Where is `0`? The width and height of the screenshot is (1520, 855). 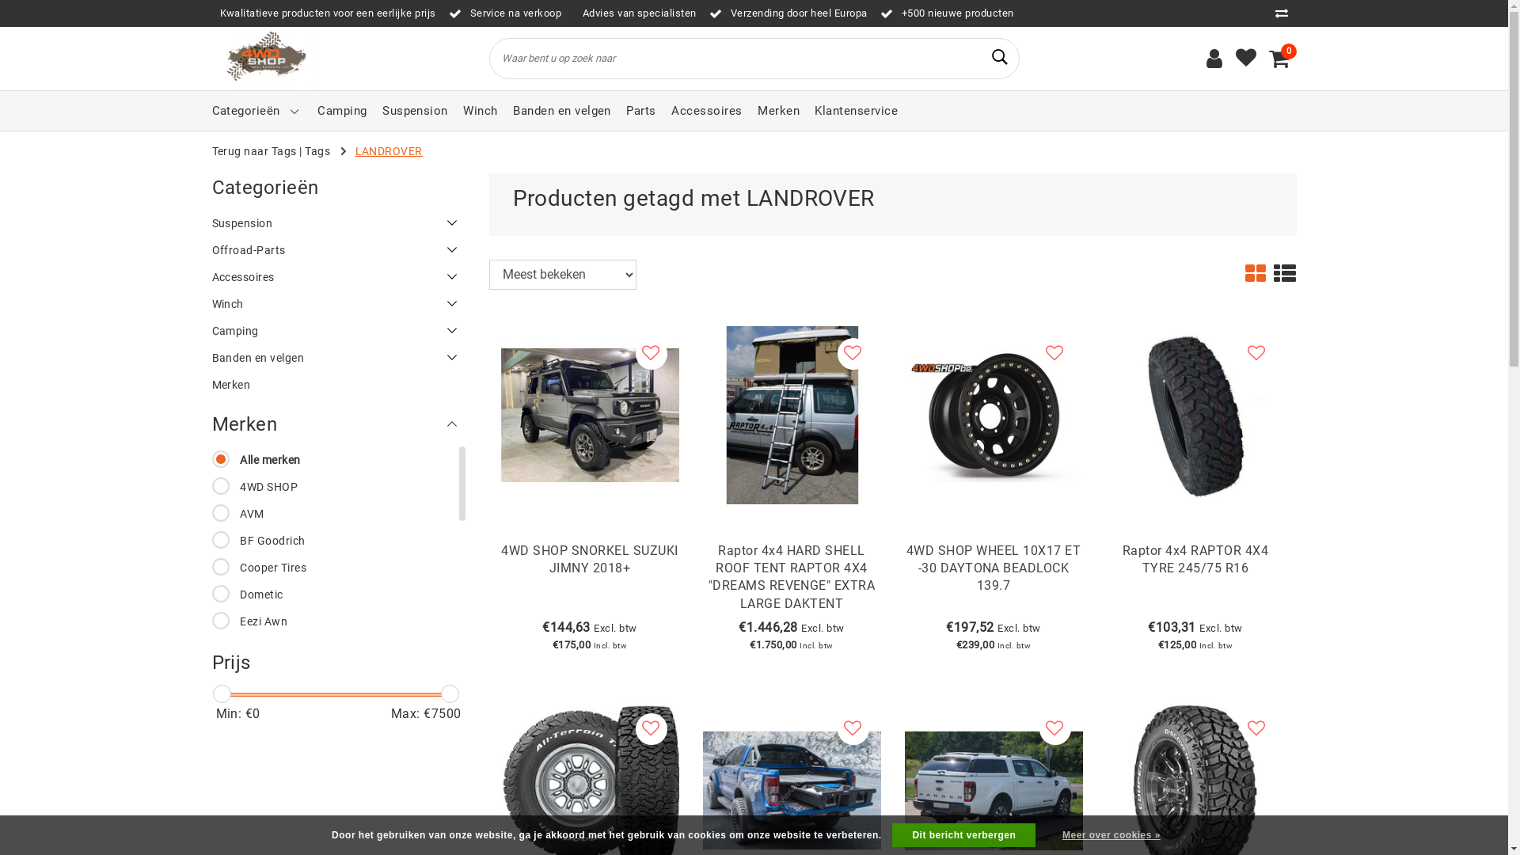
0 is located at coordinates (1279, 59).